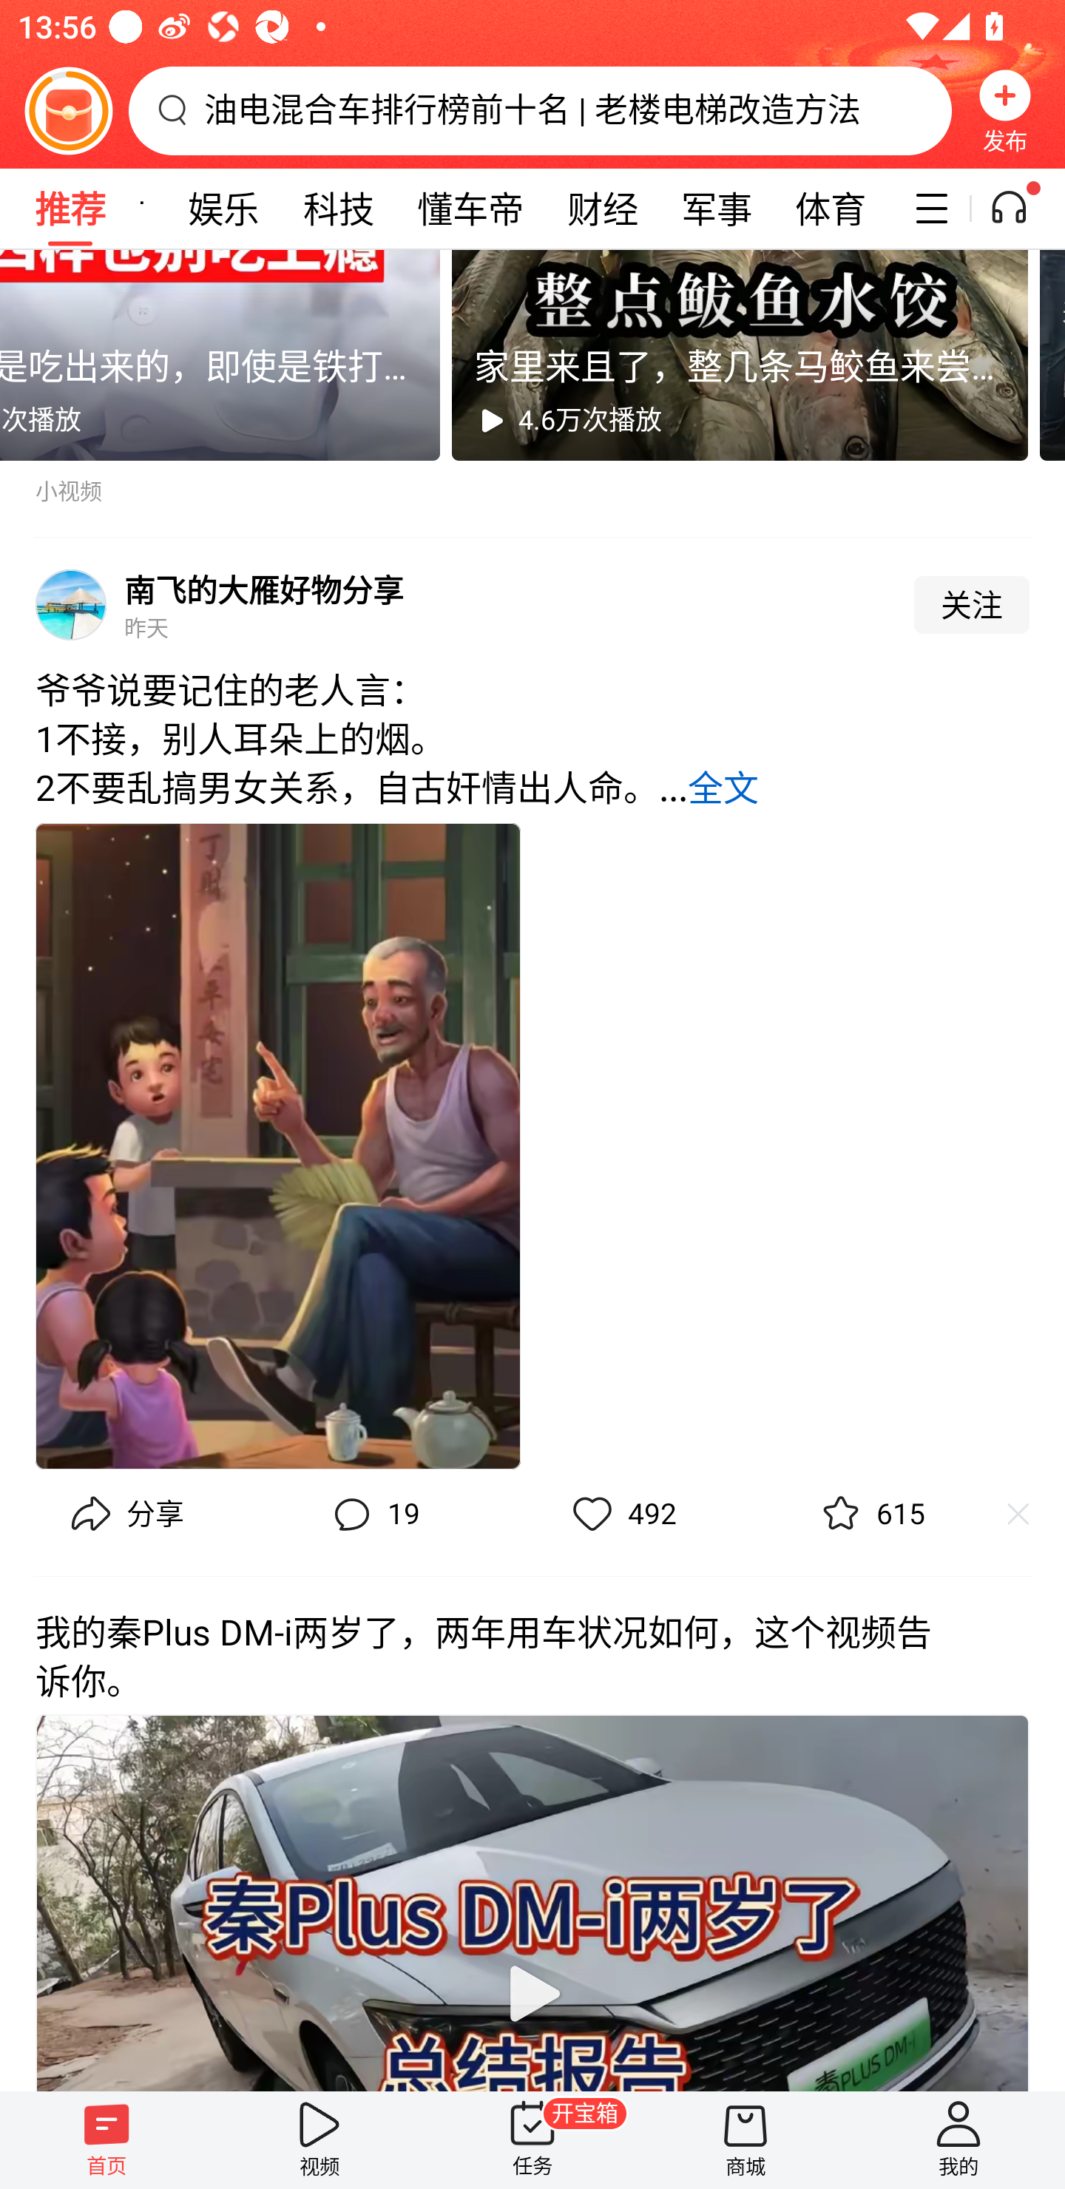  Describe the element at coordinates (106, 2139) in the screenshot. I see `首页` at that location.